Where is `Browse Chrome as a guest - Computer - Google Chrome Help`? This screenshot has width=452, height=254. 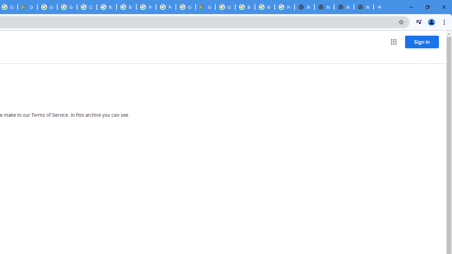 Browse Chrome as a guest - Computer - Google Chrome Help is located at coordinates (245, 7).